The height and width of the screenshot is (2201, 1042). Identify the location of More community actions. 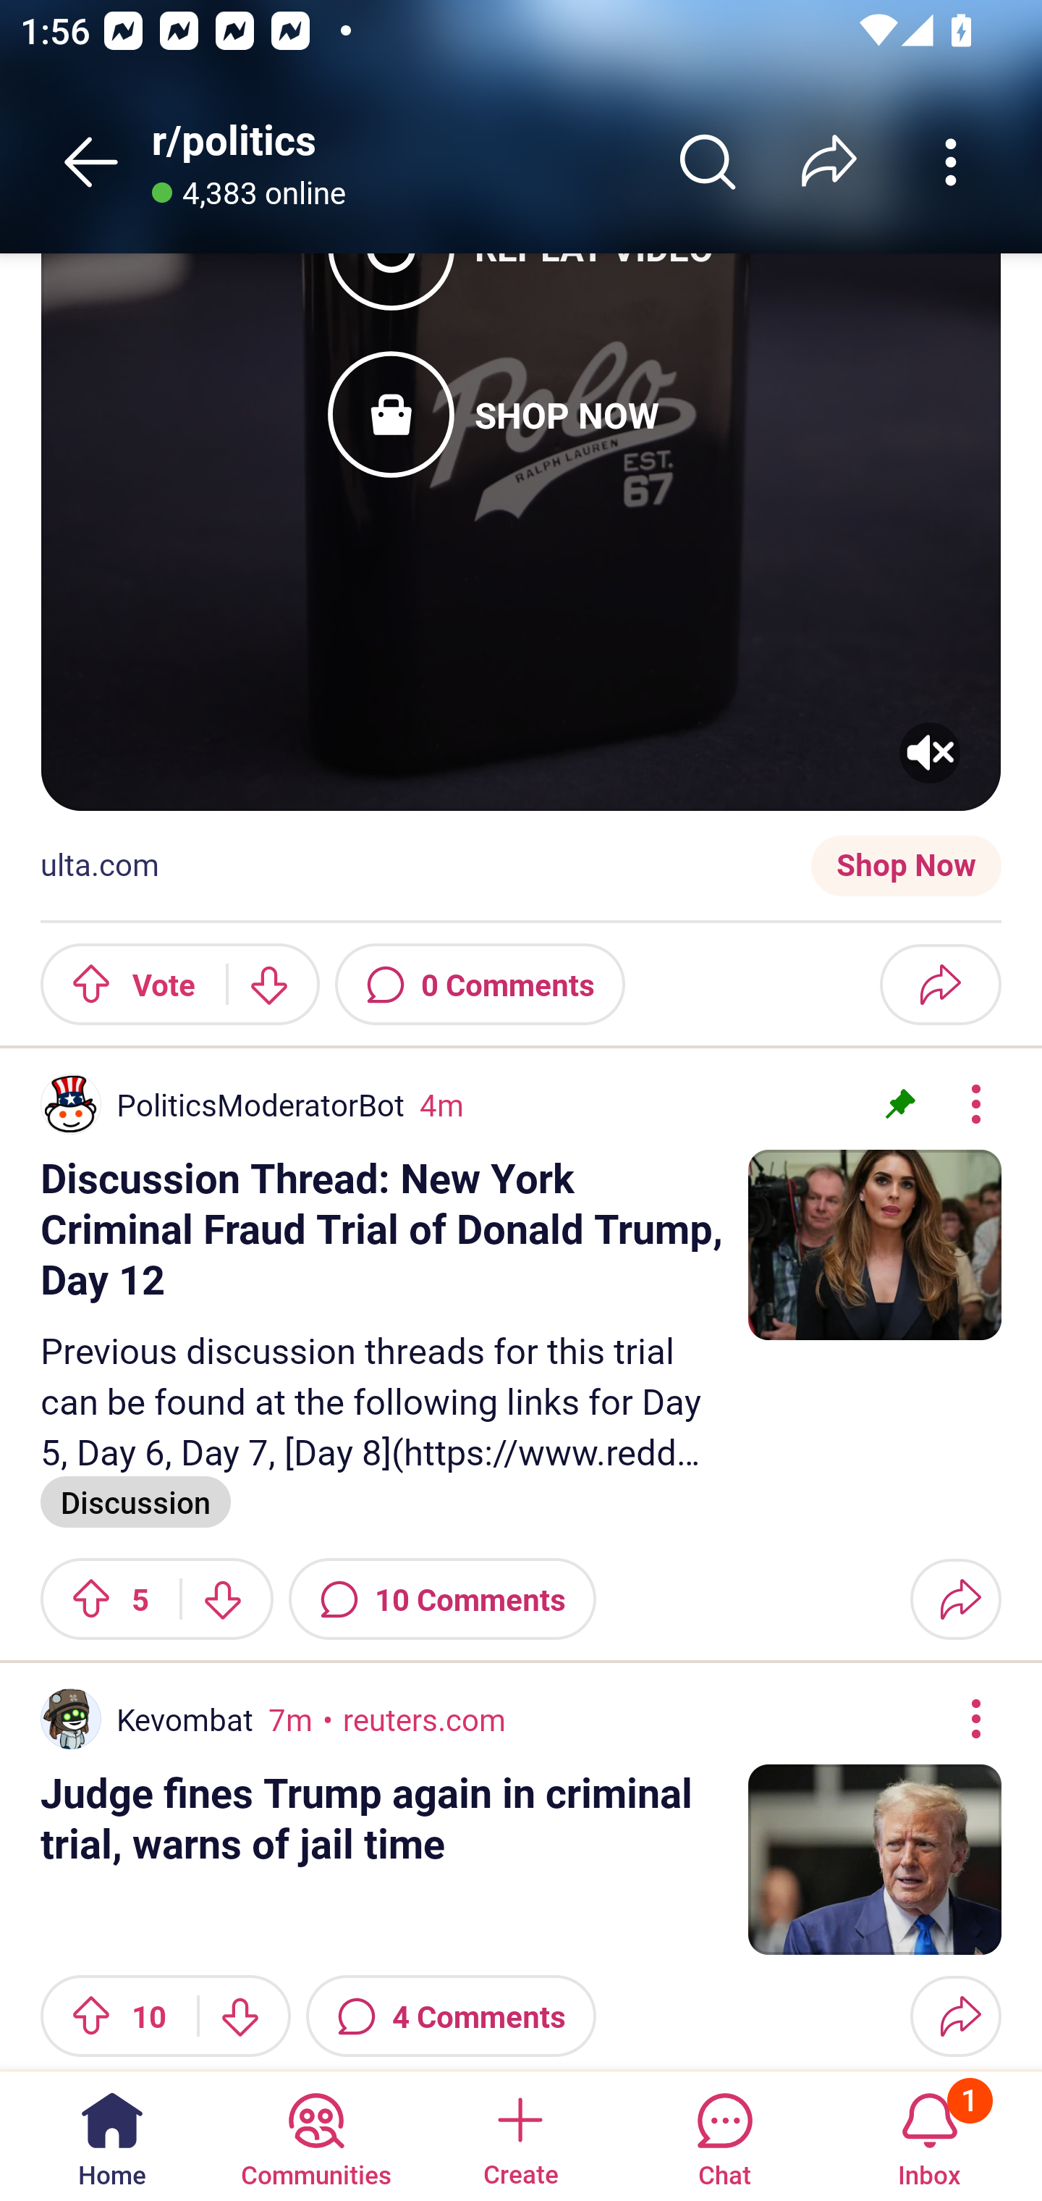
(951, 161).